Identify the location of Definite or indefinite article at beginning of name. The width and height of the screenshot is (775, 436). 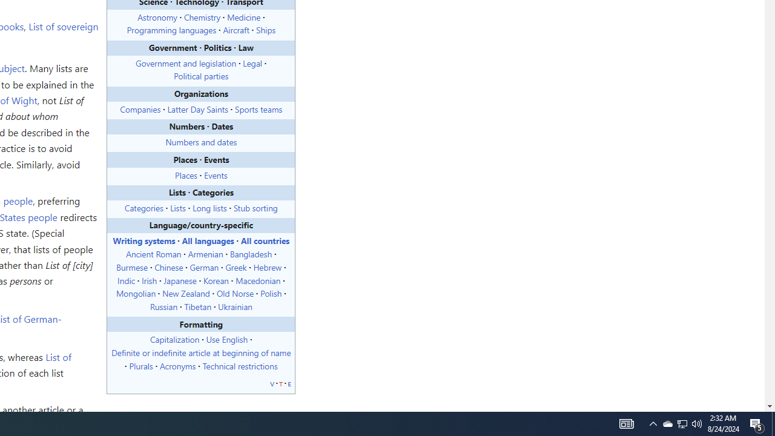
(201, 352).